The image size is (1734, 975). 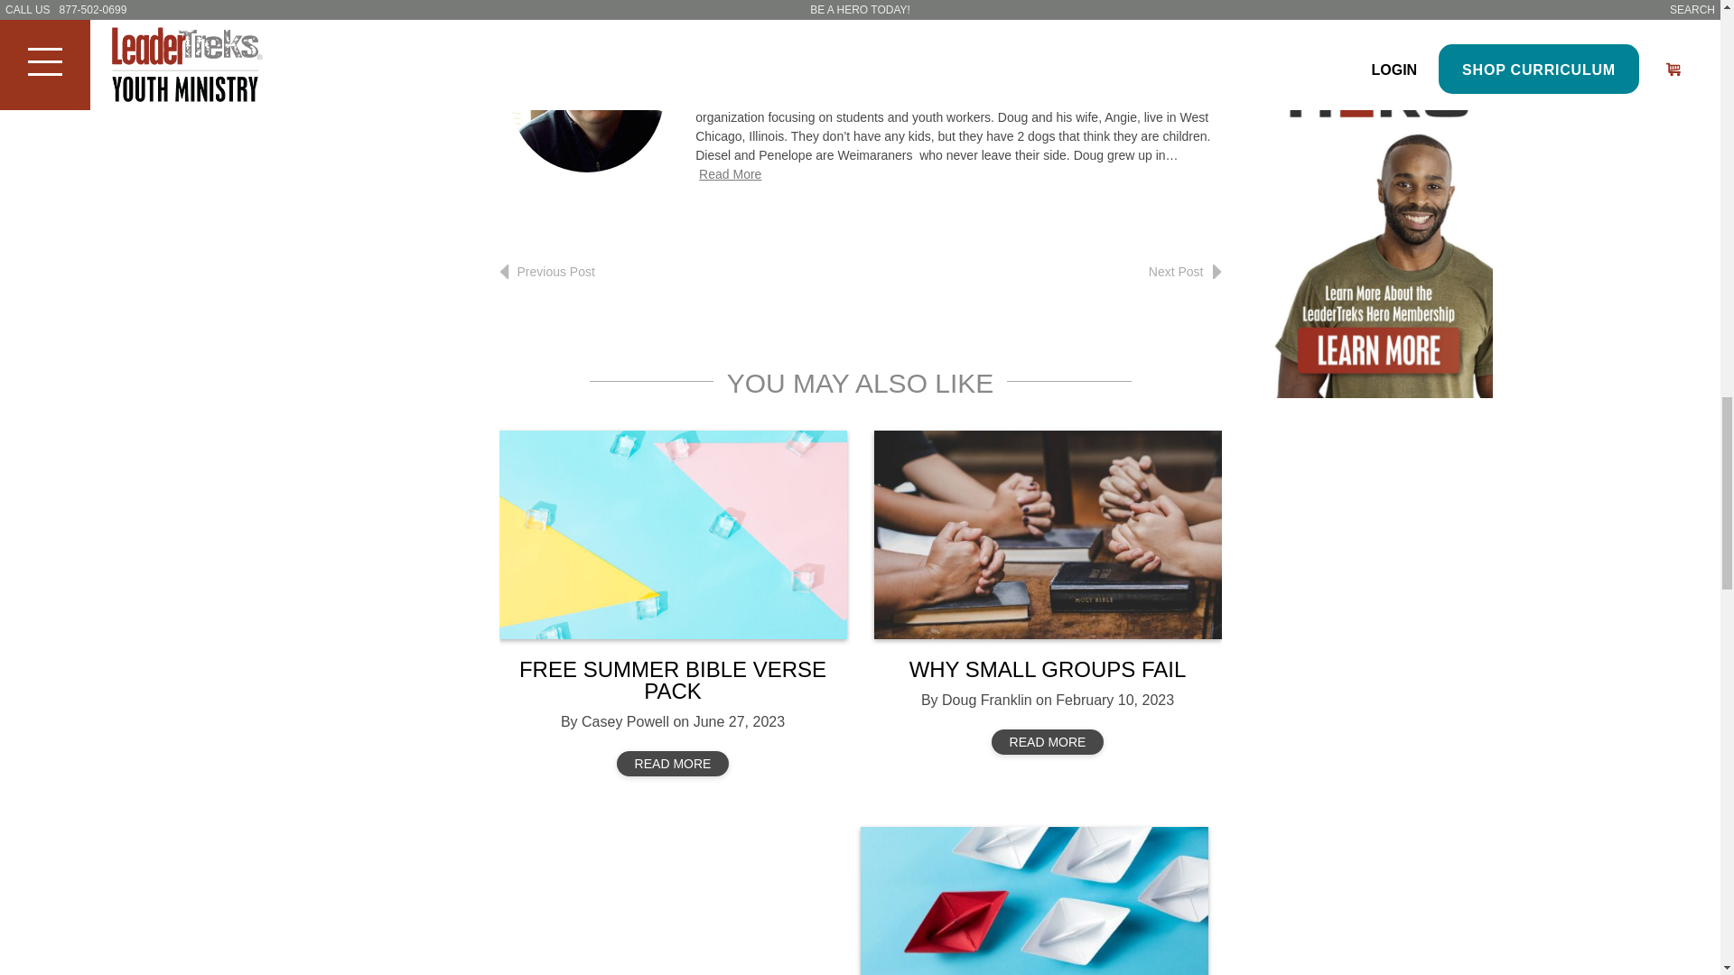 I want to click on GROW YOUR LEADERSHIP, so click(x=1033, y=901).